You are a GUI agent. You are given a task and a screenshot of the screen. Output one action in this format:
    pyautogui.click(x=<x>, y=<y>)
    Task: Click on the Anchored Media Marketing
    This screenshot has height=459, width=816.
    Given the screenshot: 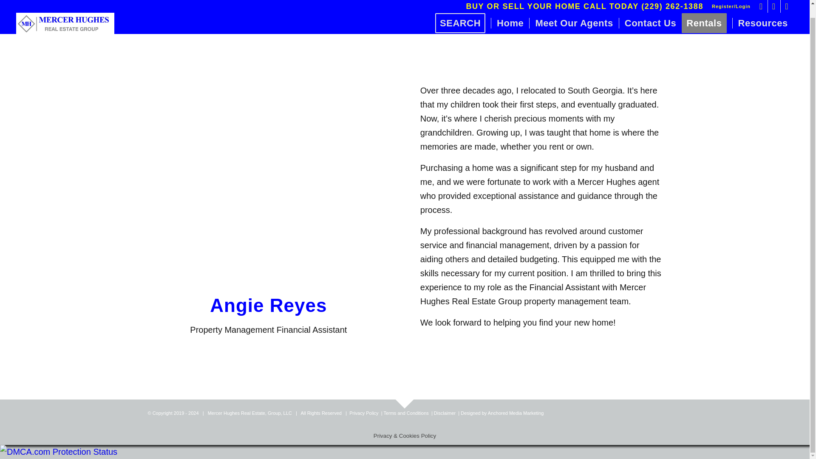 What is the action you would take?
    pyautogui.click(x=516, y=413)
    